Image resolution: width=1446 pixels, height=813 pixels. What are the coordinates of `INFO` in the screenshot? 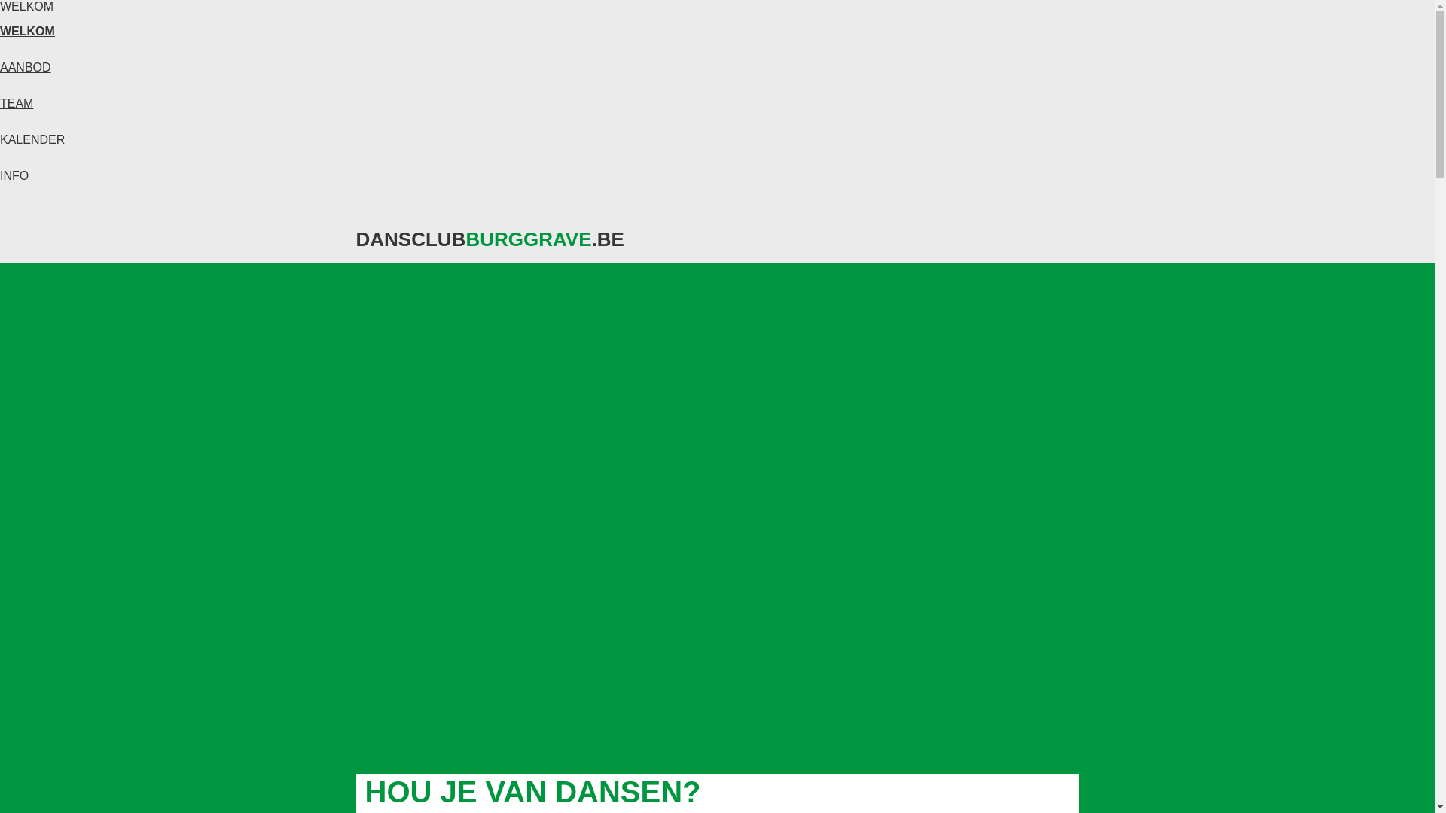 It's located at (14, 176).